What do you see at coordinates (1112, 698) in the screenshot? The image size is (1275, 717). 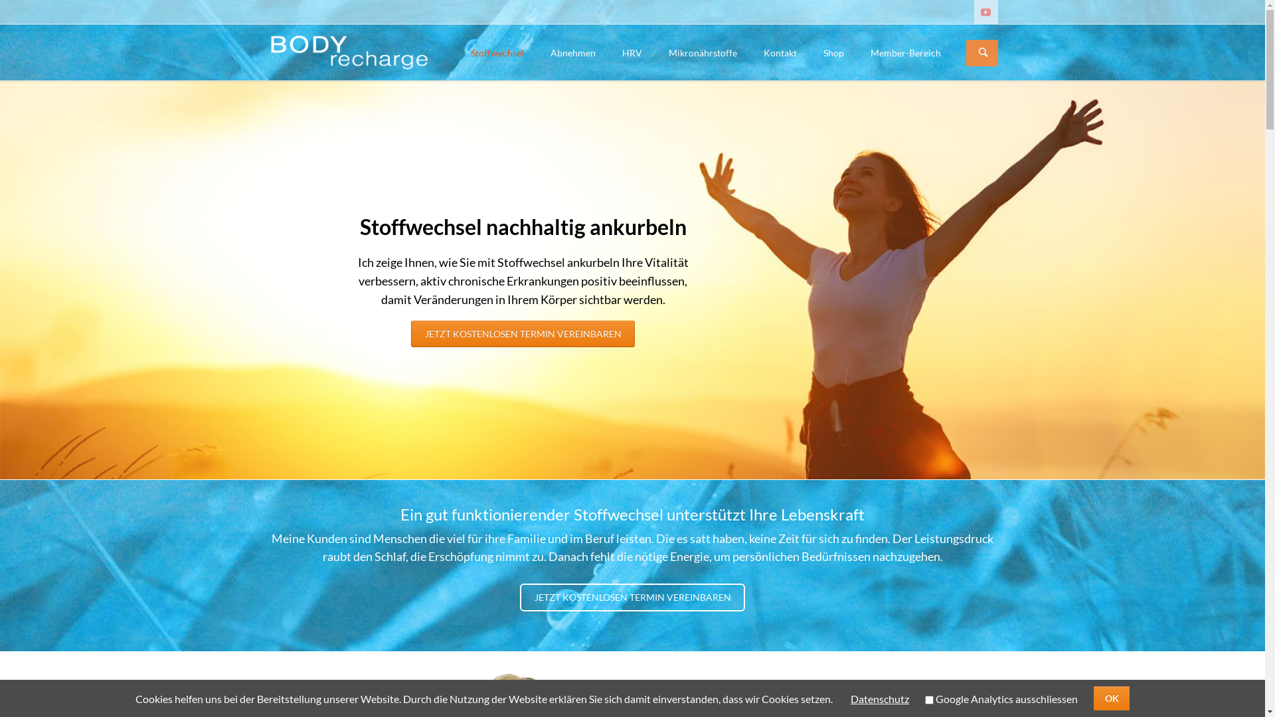 I see `OK` at bounding box center [1112, 698].